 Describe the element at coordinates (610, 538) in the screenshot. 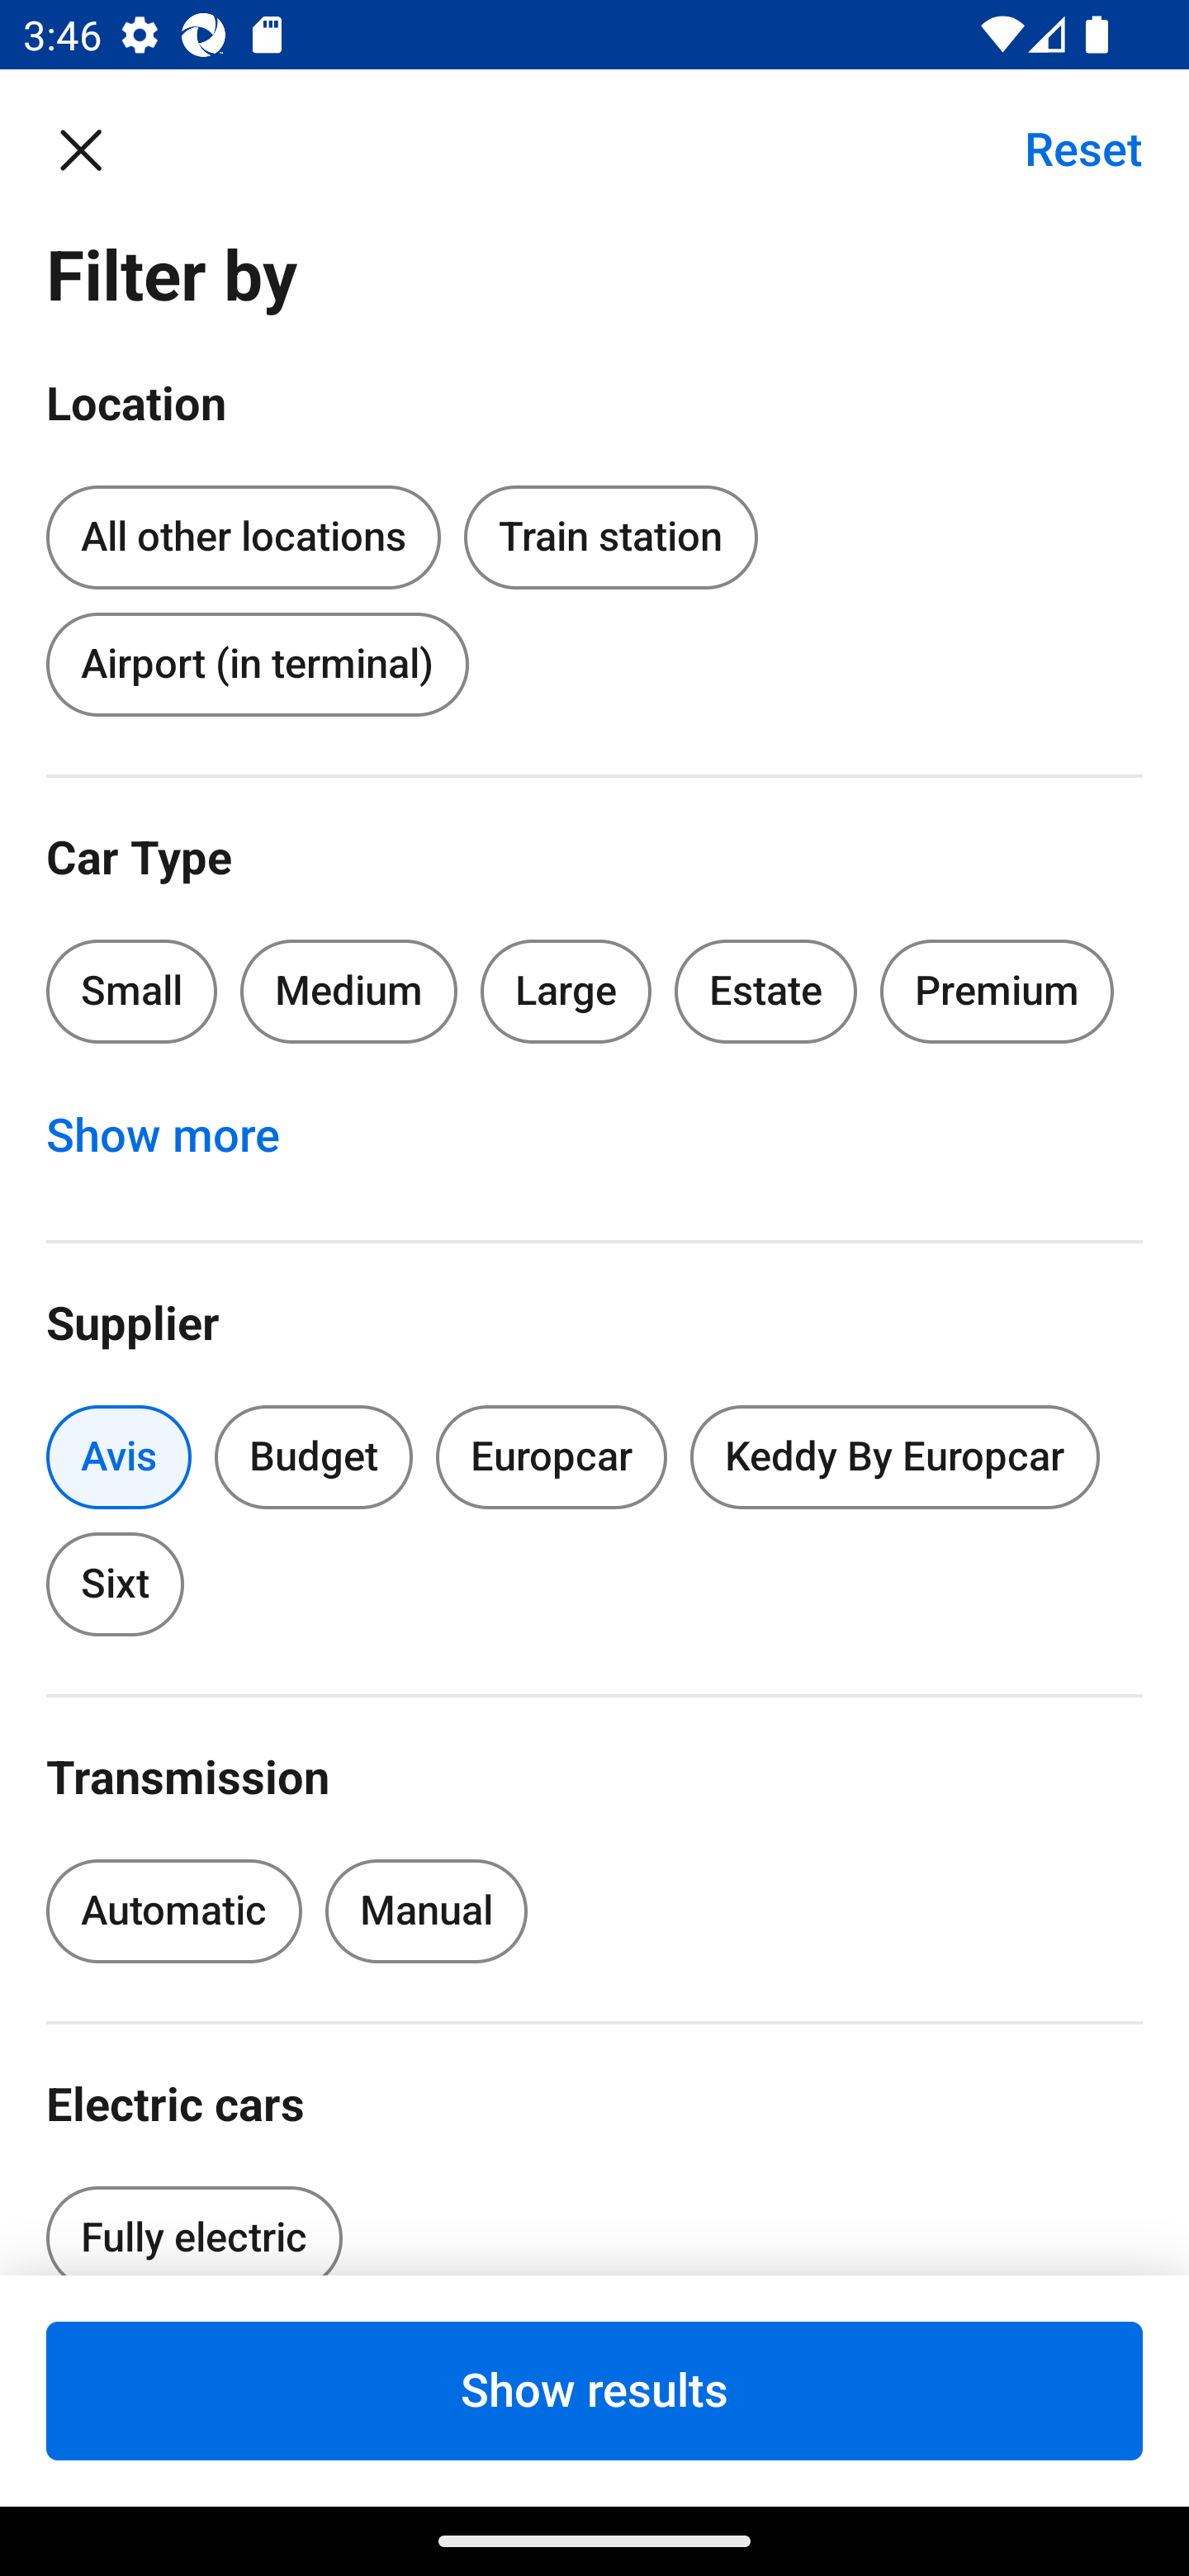

I see `Train station` at that location.